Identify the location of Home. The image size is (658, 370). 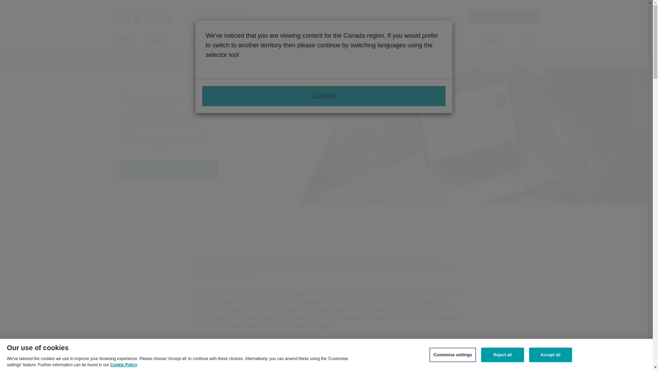
(121, 58).